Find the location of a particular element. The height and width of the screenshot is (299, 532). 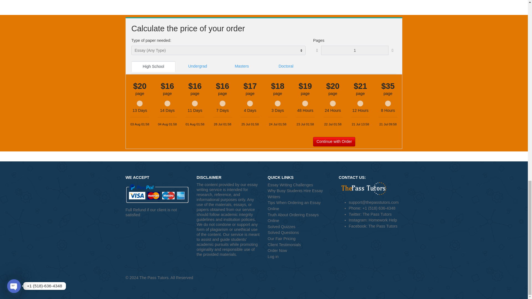

Essay Writing Challenges is located at coordinates (332, 257).